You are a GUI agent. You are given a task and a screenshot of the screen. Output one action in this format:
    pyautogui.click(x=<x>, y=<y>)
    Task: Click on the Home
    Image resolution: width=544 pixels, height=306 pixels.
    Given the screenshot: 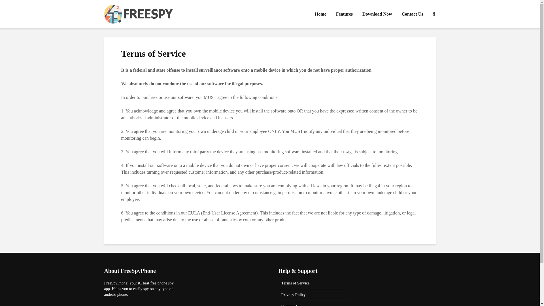 What is the action you would take?
    pyautogui.click(x=321, y=14)
    